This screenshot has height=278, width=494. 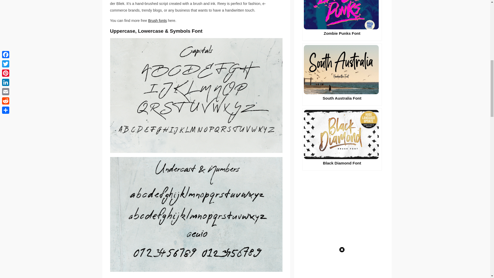 I want to click on South Australia Font, so click(x=342, y=75).